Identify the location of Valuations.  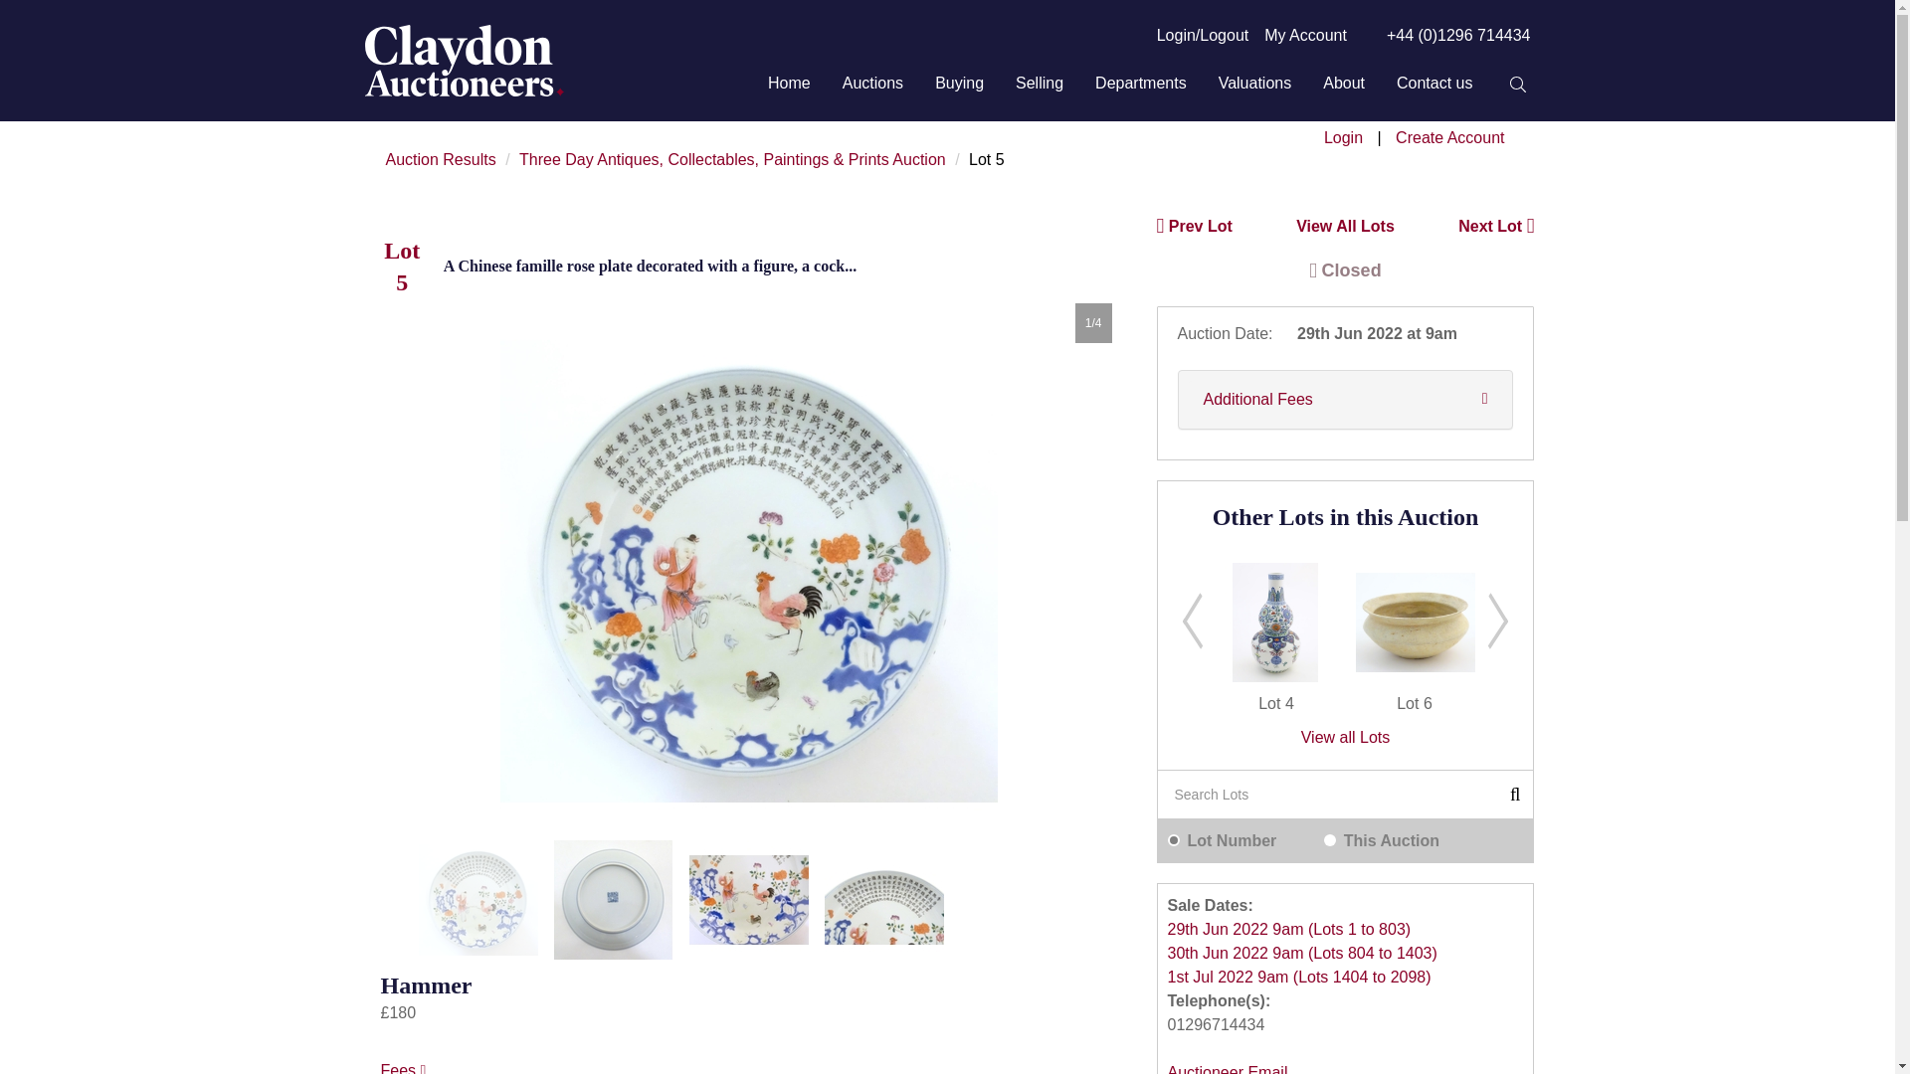
(1255, 84).